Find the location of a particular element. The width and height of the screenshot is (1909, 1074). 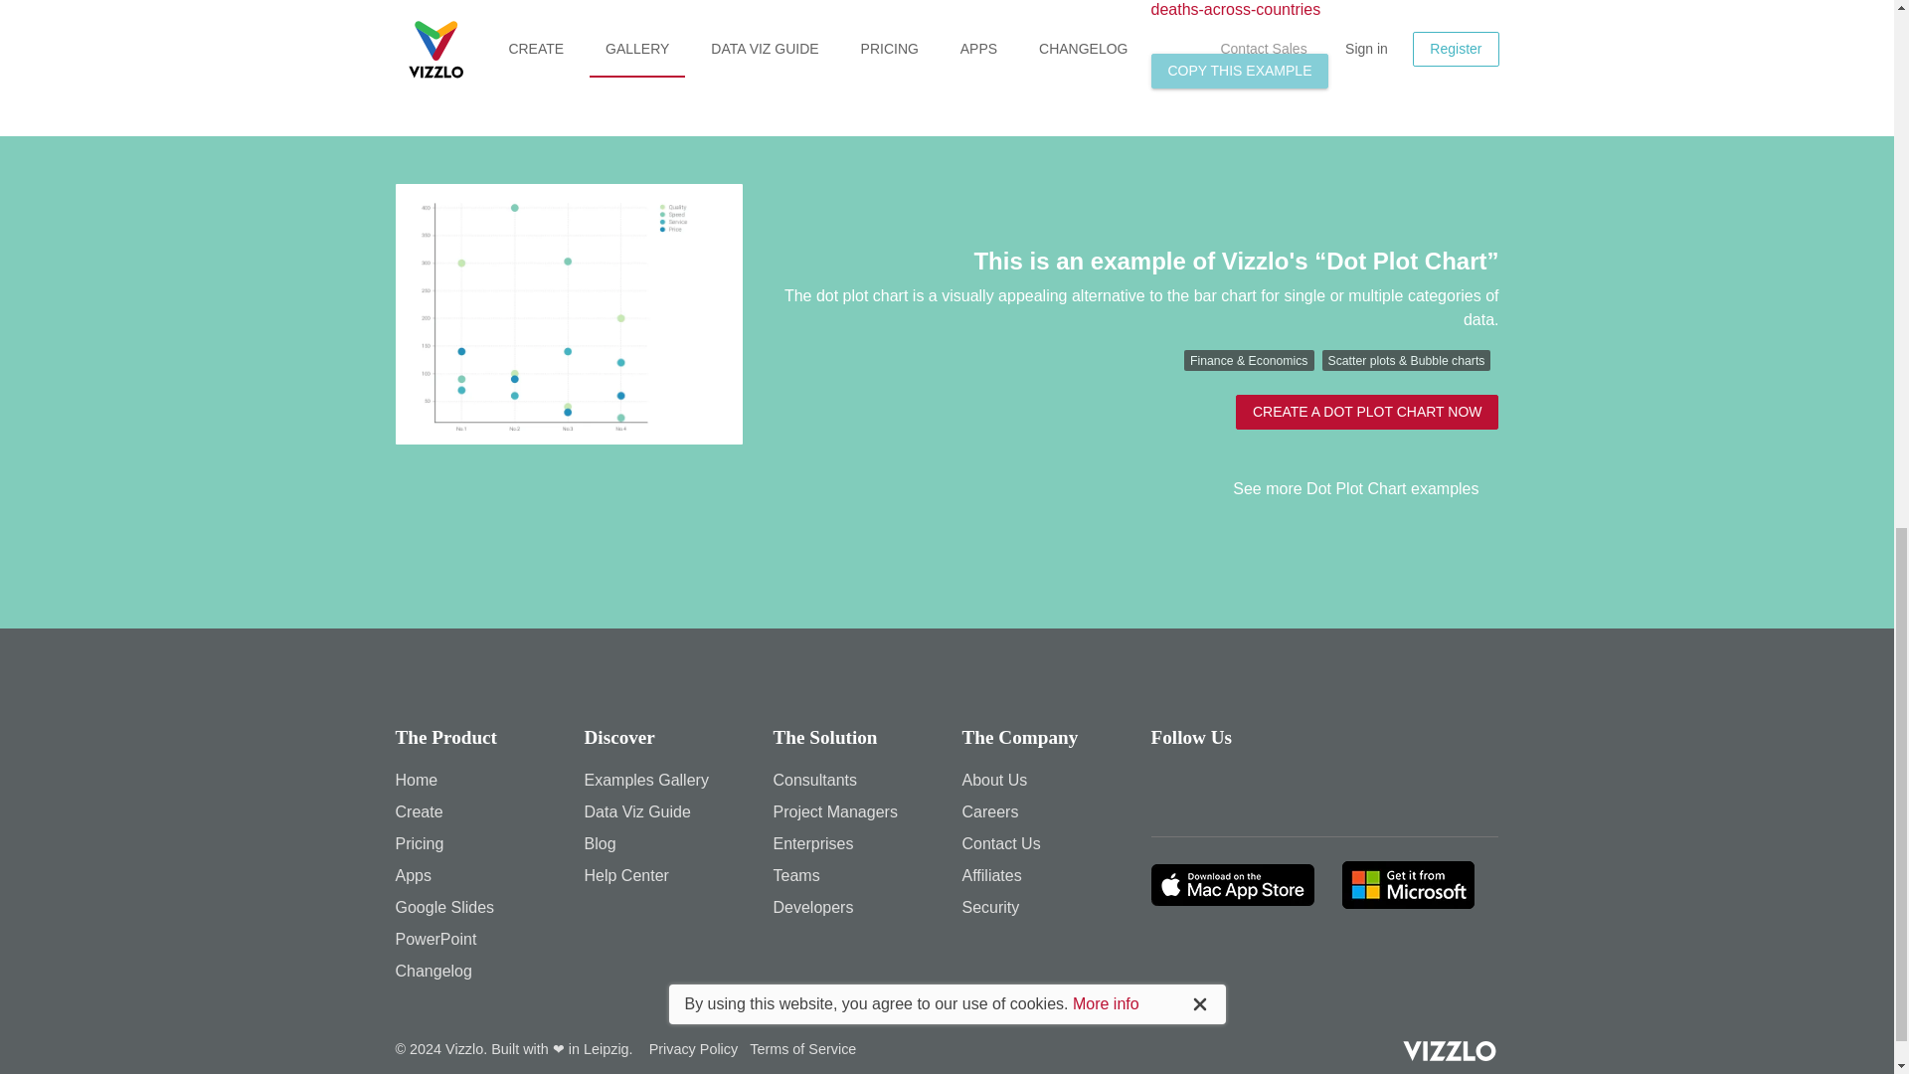

COPY THIS EXAMPLE is located at coordinates (1239, 71).